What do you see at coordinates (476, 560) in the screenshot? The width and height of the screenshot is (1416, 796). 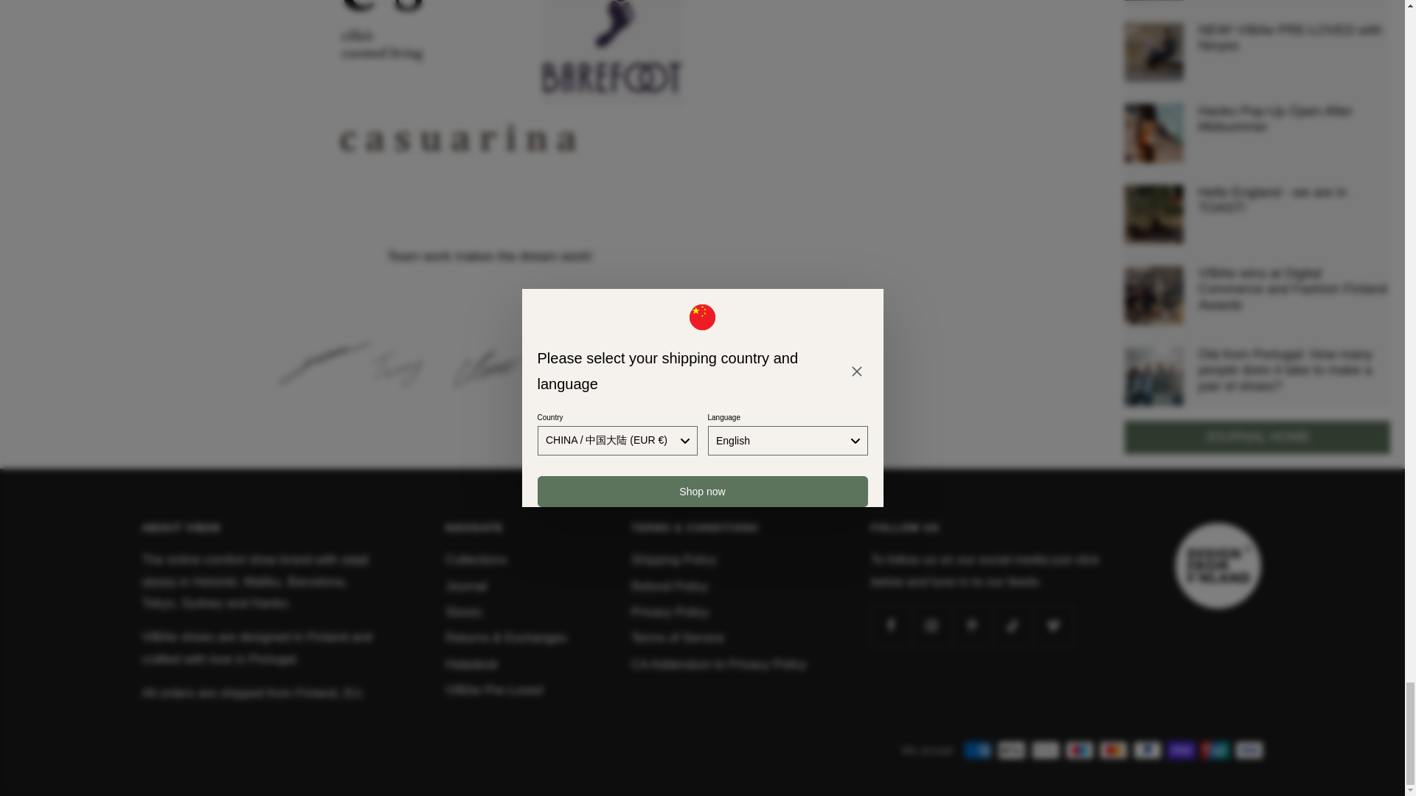 I see `Collections` at bounding box center [476, 560].